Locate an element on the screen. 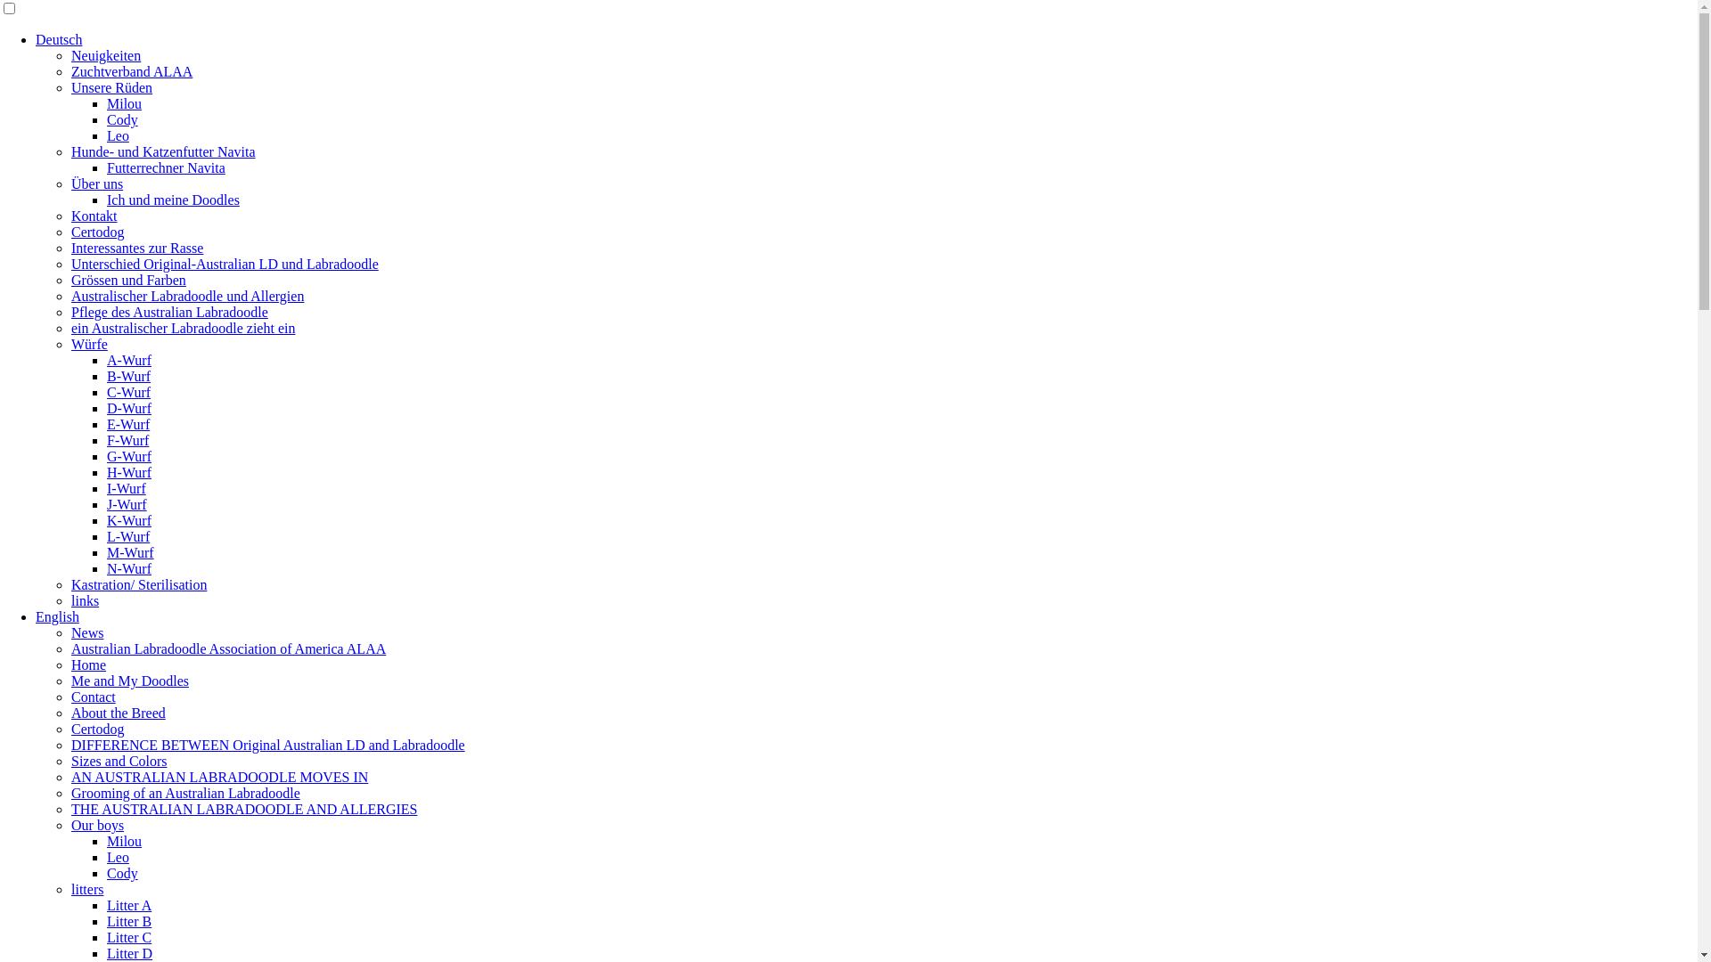  Sizes and Colors is located at coordinates (119, 761).